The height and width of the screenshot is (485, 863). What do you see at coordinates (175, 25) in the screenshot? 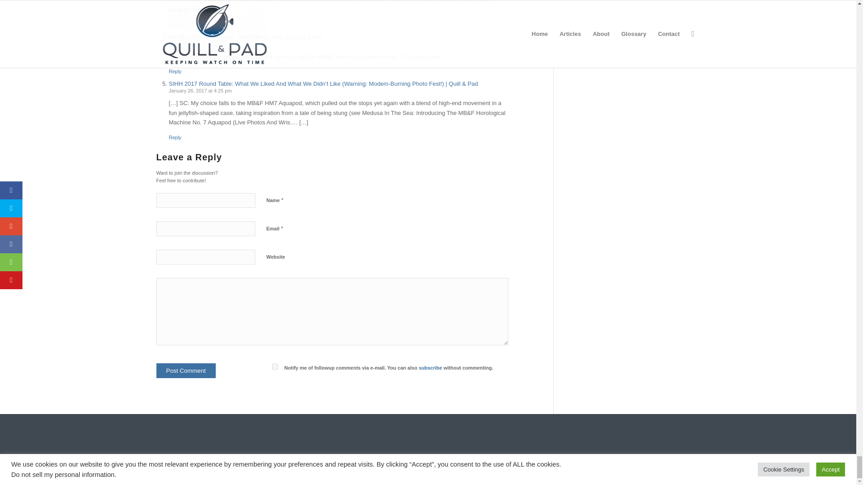
I see `Reply` at bounding box center [175, 25].